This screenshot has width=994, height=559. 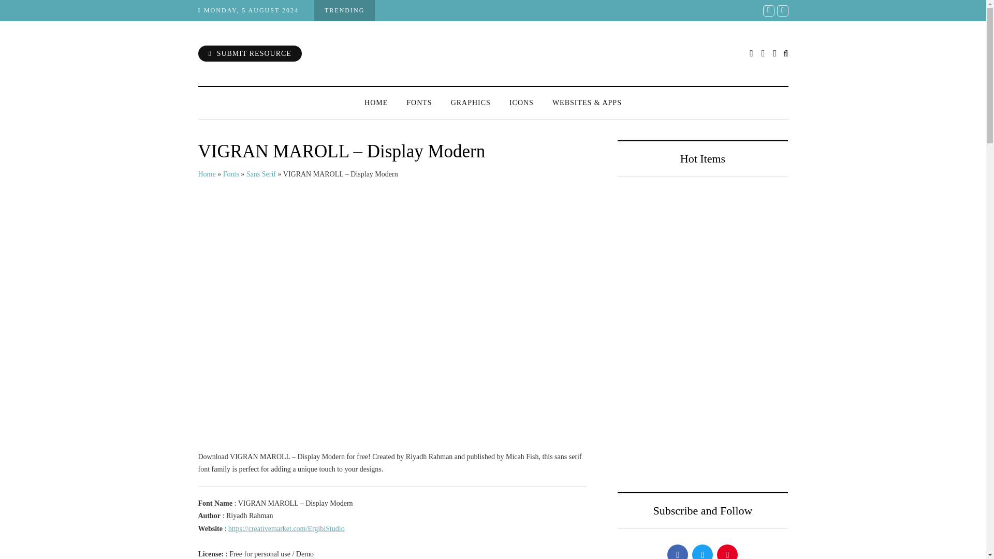 I want to click on Home, so click(x=207, y=174).